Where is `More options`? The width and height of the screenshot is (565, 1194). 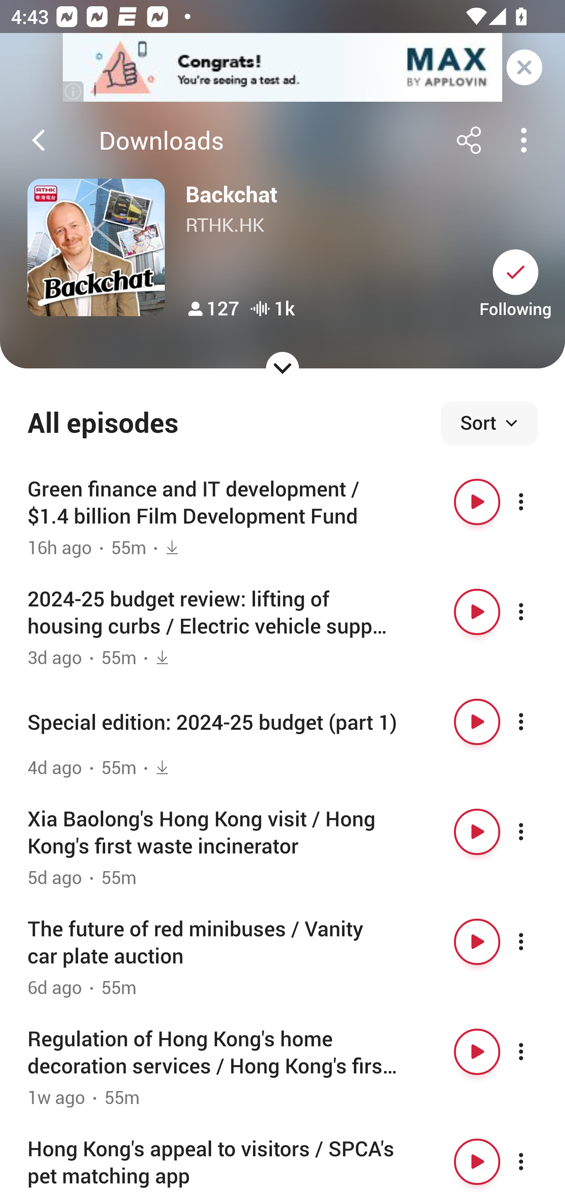
More options is located at coordinates (534, 1052).